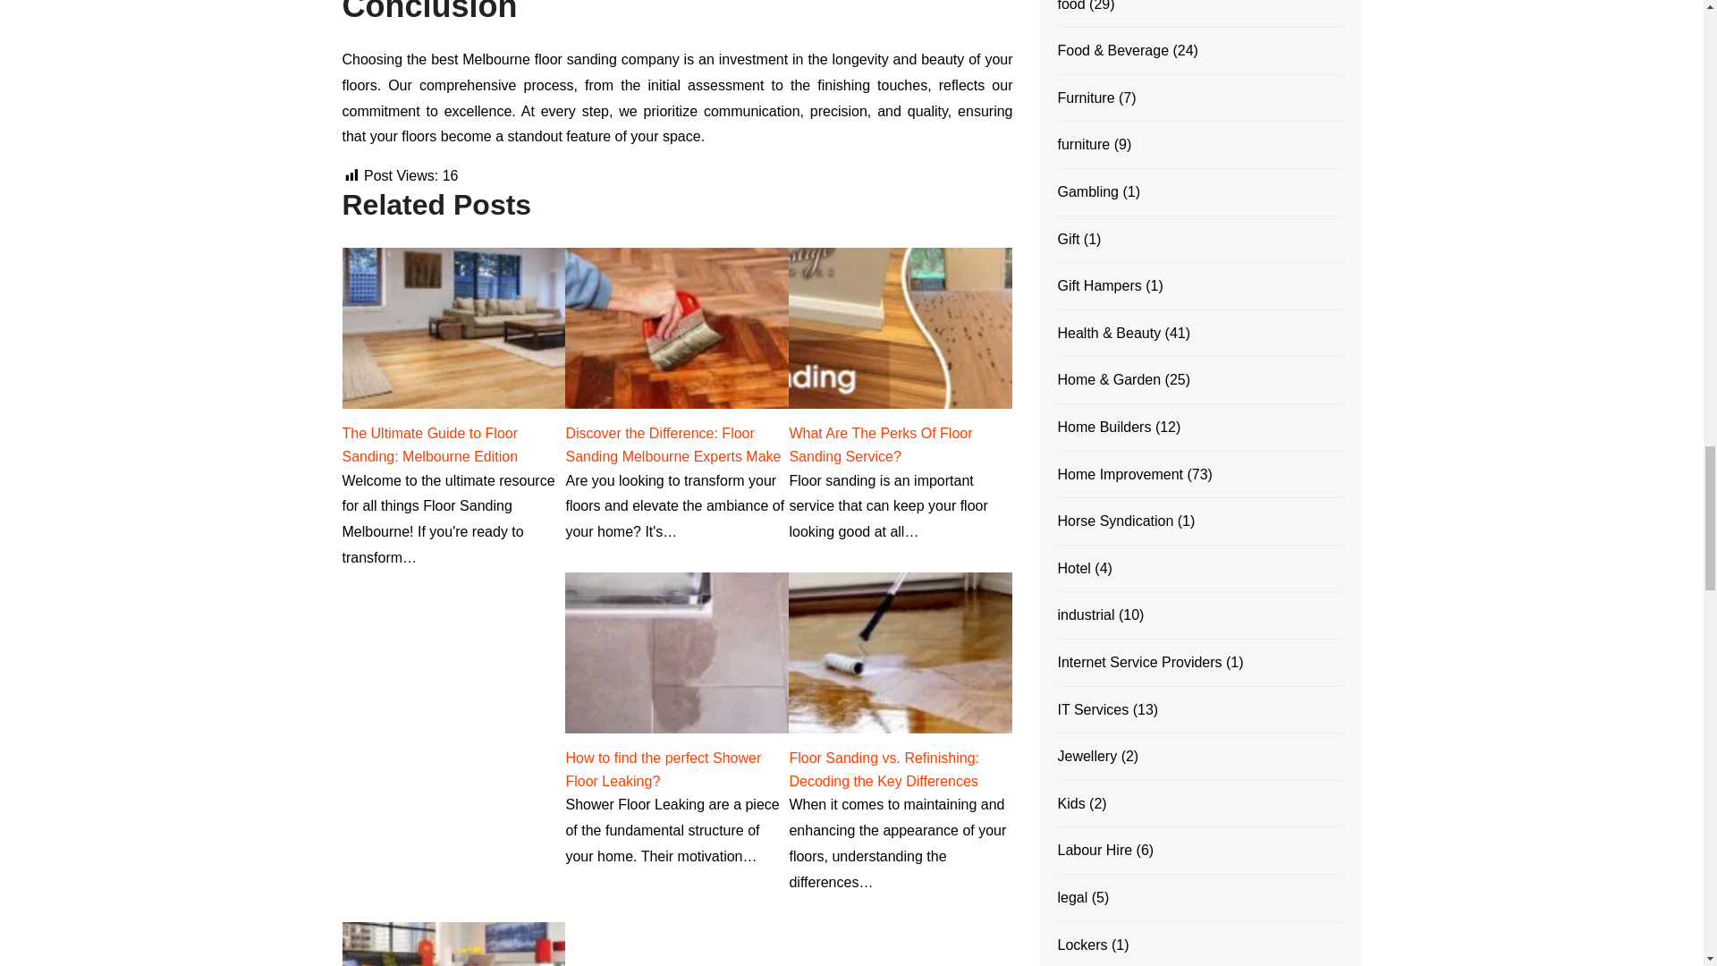 The height and width of the screenshot is (966, 1717). Describe the element at coordinates (1087, 191) in the screenshot. I see `Gambling` at that location.